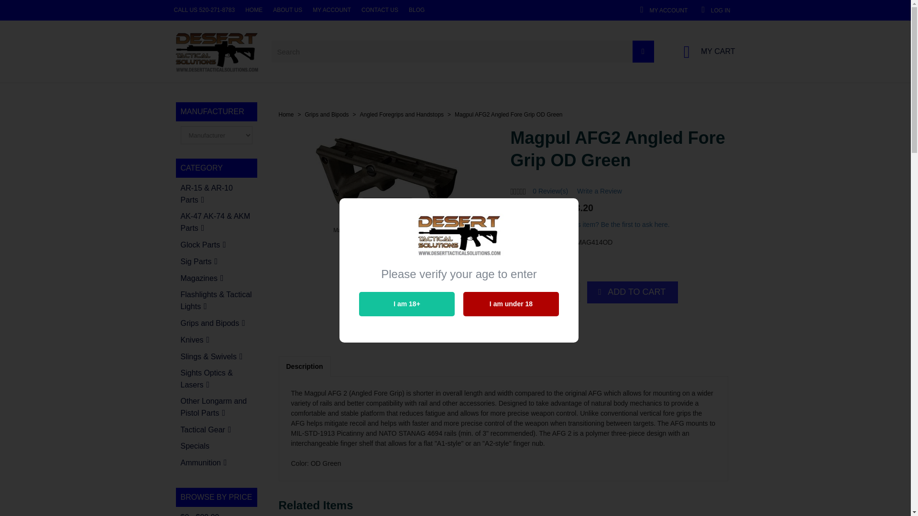 The width and height of the screenshot is (918, 516). What do you see at coordinates (206, 10) in the screenshot?
I see `CONTACT US` at bounding box center [206, 10].